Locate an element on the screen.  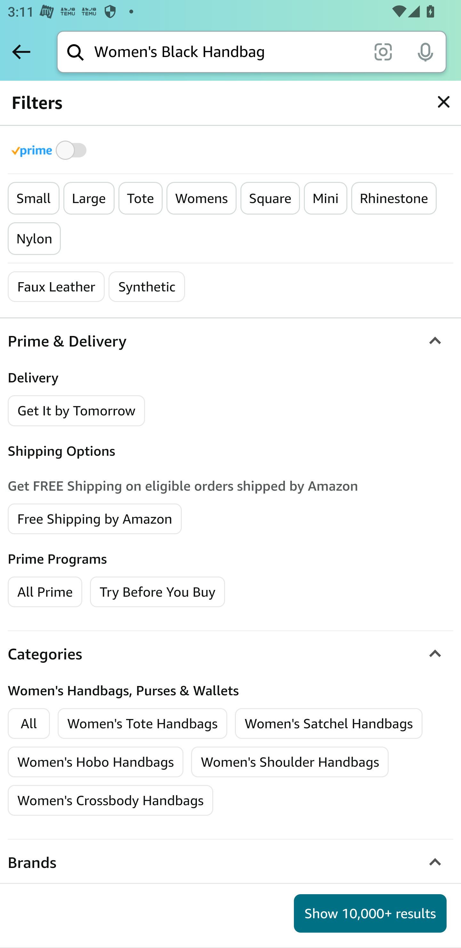
Tote is located at coordinates (140, 199).